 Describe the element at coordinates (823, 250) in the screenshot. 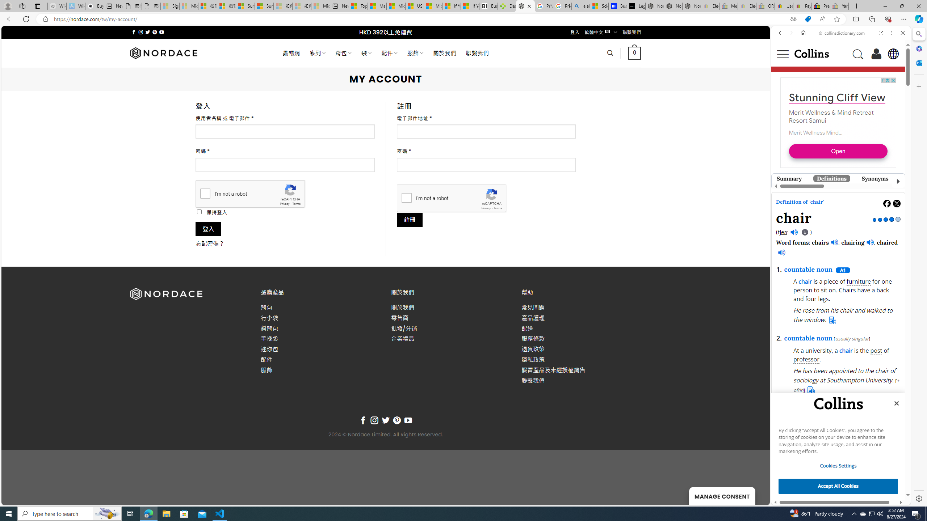

I see `professorship` at that location.